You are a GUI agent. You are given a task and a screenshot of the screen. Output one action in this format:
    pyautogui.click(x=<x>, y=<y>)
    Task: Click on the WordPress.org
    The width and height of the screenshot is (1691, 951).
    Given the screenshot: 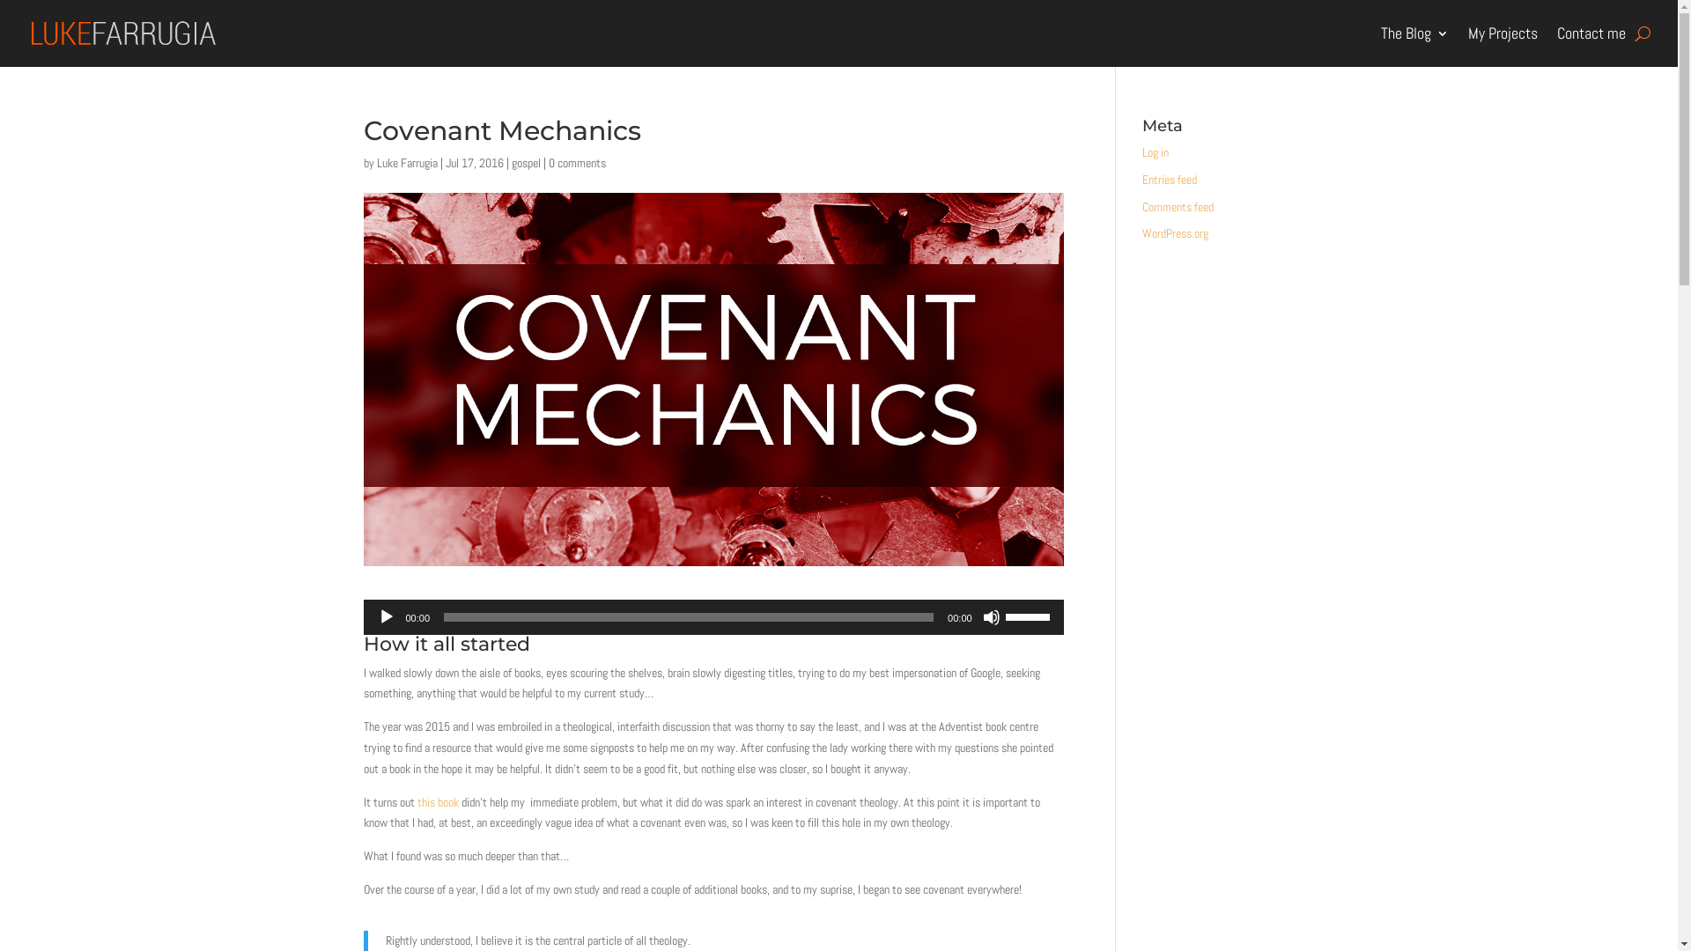 What is the action you would take?
    pyautogui.click(x=1175, y=233)
    